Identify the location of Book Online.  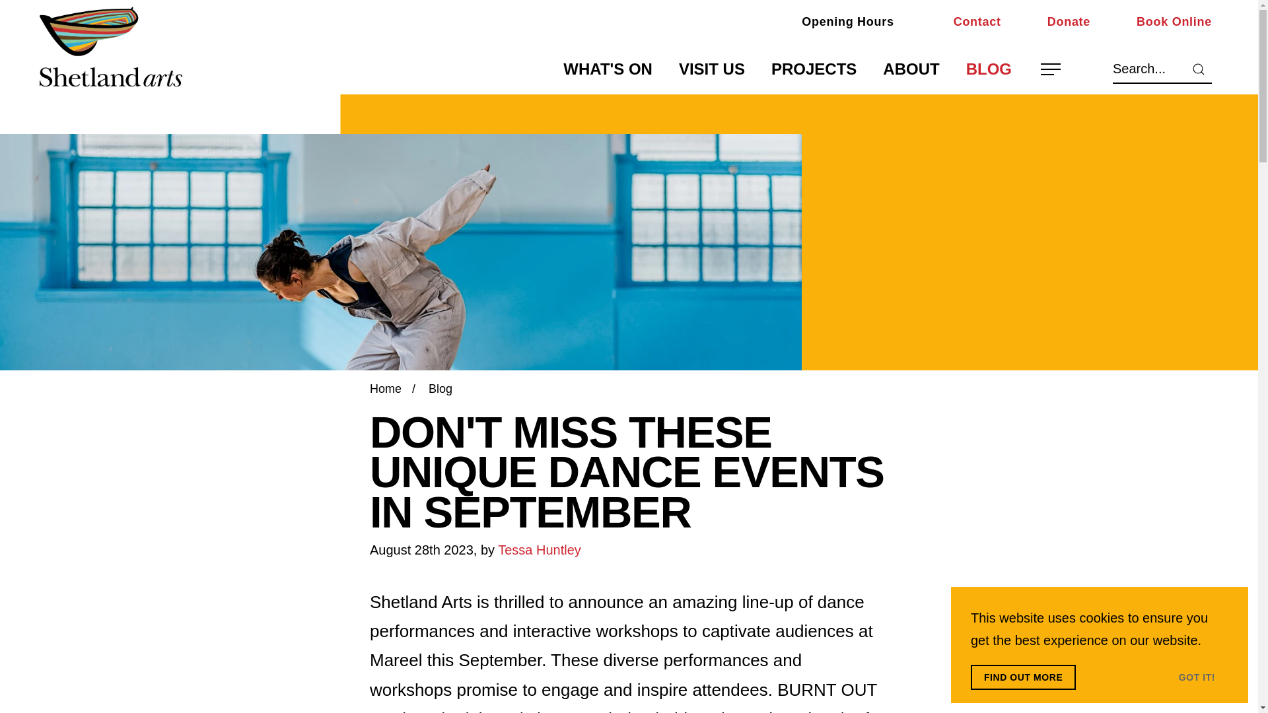
(1161, 22).